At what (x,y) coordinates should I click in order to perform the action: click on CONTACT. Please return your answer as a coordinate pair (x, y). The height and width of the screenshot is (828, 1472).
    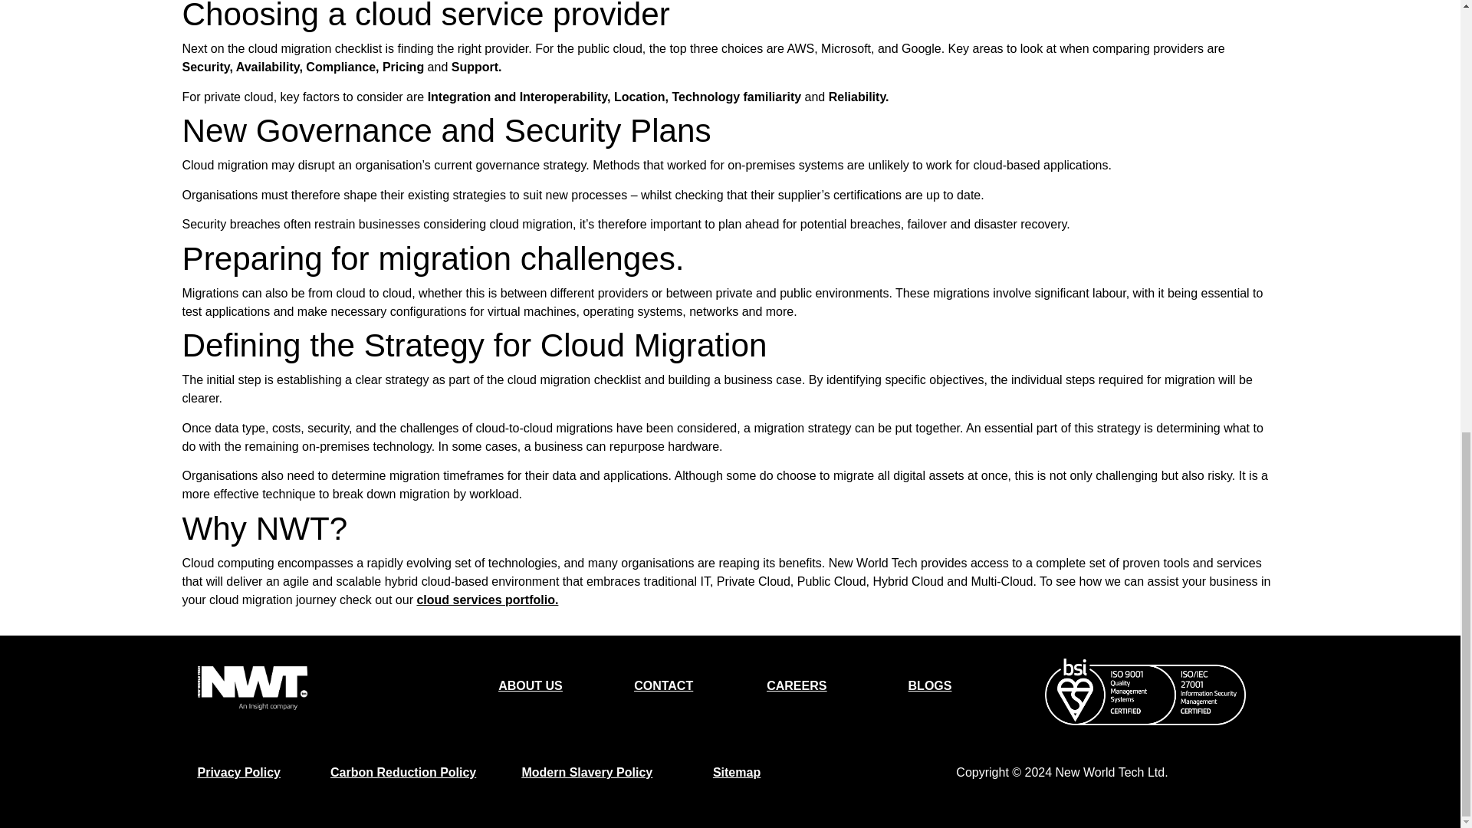
    Looking at the image, I should click on (664, 685).